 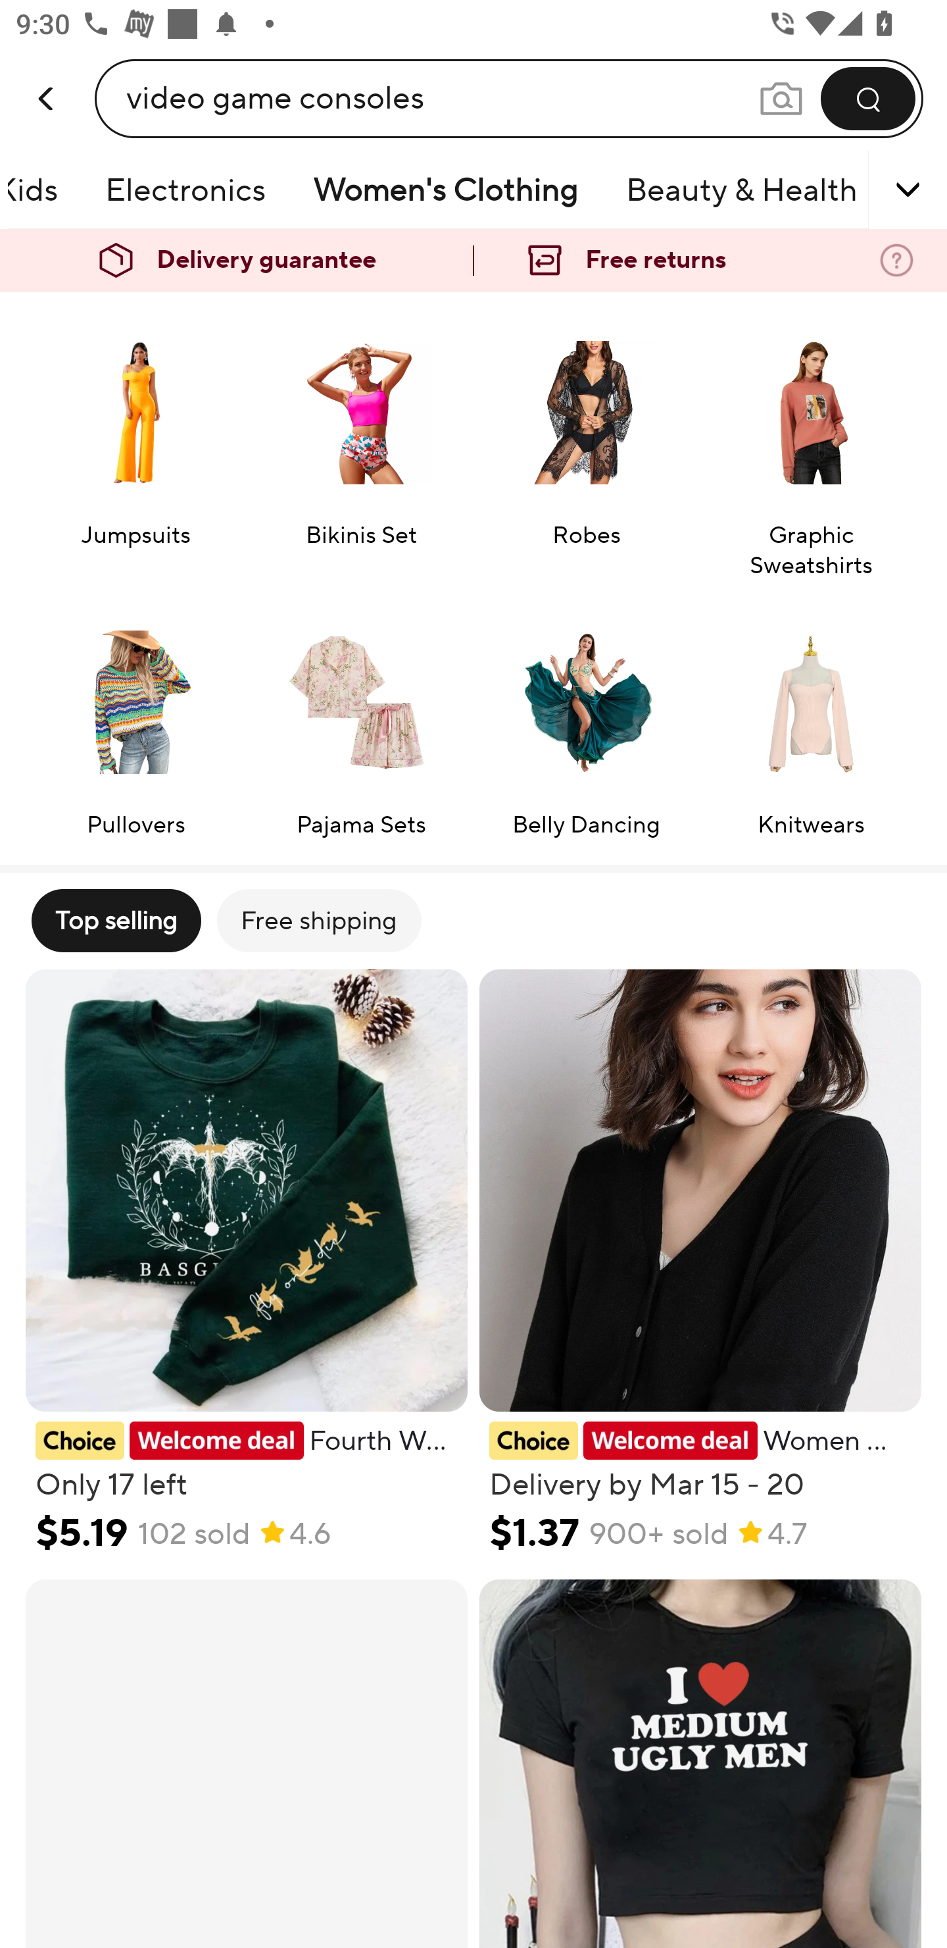 What do you see at coordinates (473, 261) in the screenshot?
I see `Delivery guarantee Free returns` at bounding box center [473, 261].